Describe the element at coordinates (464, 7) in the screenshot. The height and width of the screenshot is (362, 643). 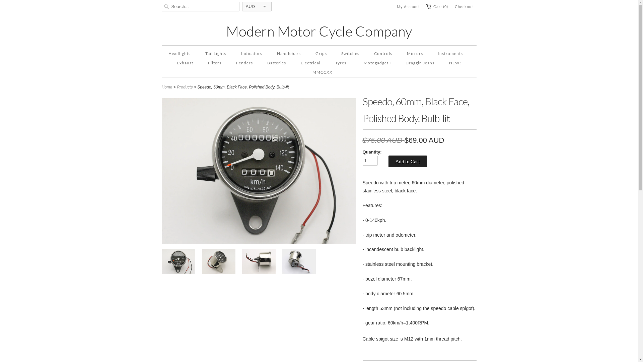
I see `Checkout` at that location.